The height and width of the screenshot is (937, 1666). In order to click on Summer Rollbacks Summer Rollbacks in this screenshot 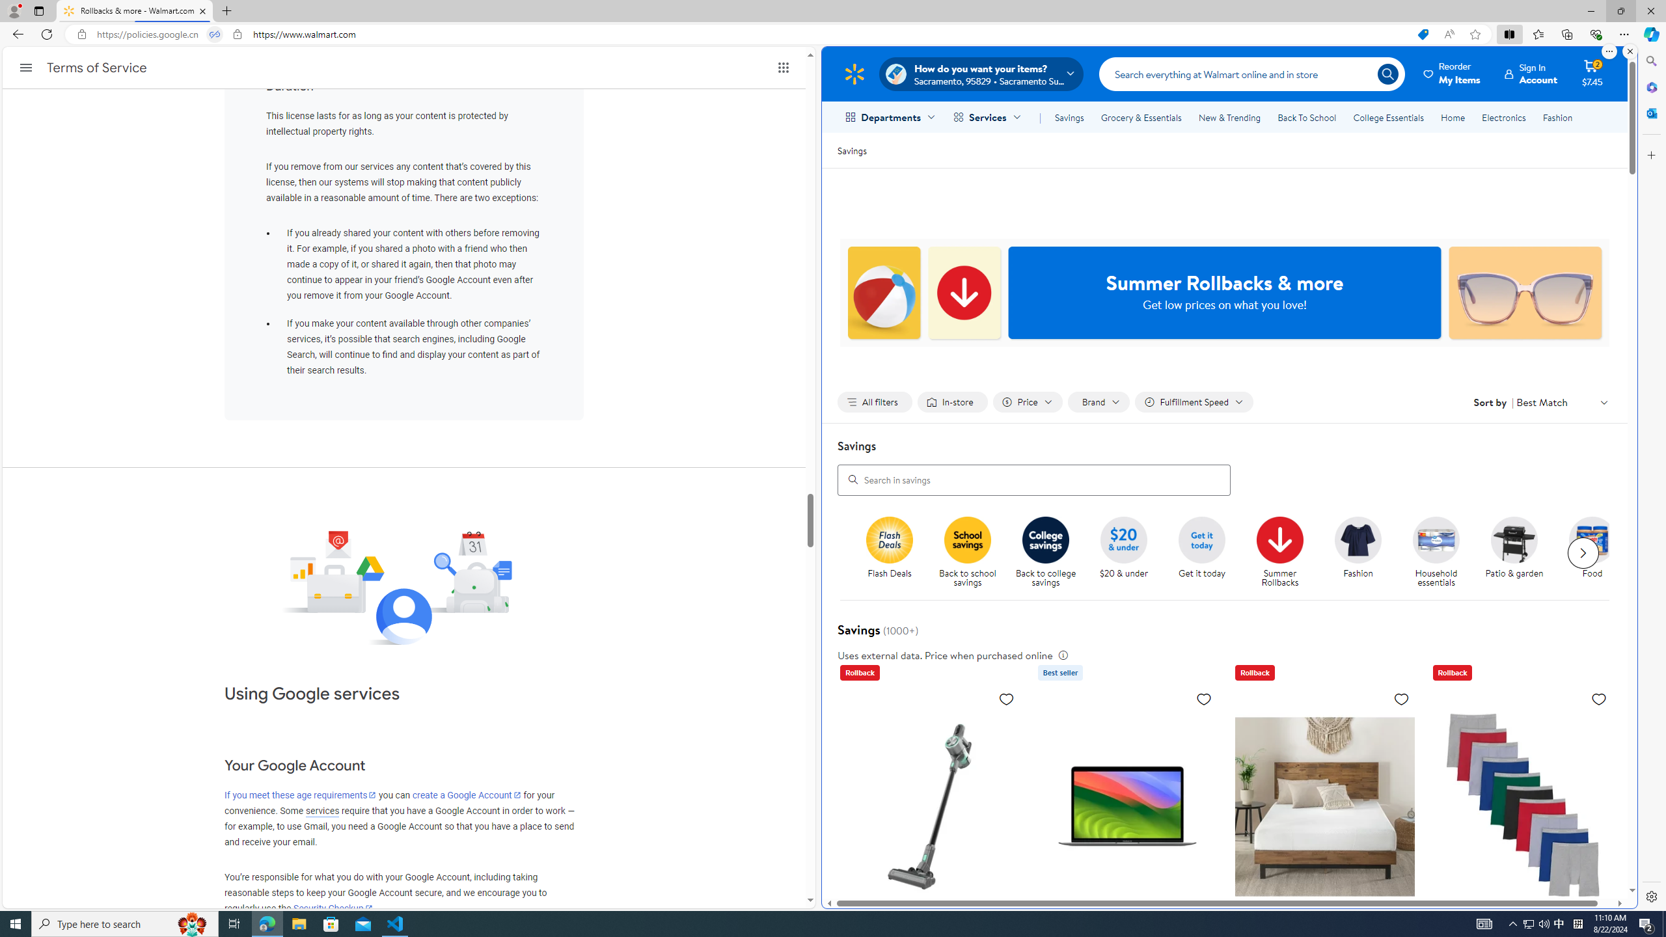, I will do `click(1279, 552)`.